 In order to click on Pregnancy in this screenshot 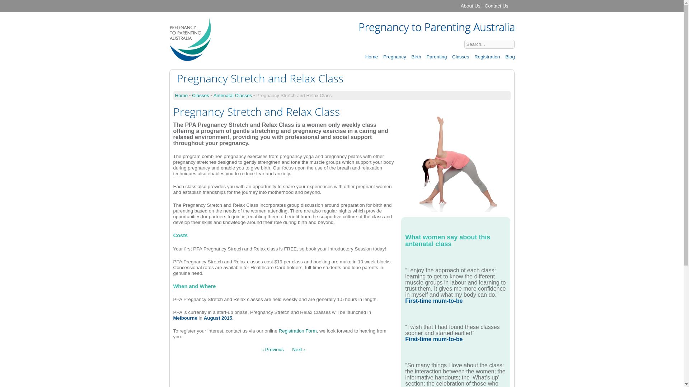, I will do `click(394, 57)`.